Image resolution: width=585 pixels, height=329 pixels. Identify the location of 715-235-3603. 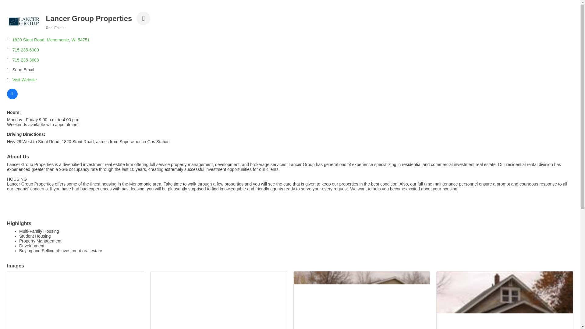
(25, 60).